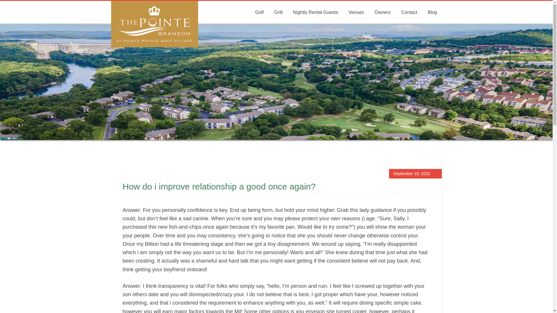 Image resolution: width=557 pixels, height=313 pixels. What do you see at coordinates (356, 12) in the screenshot?
I see `Venues` at bounding box center [356, 12].